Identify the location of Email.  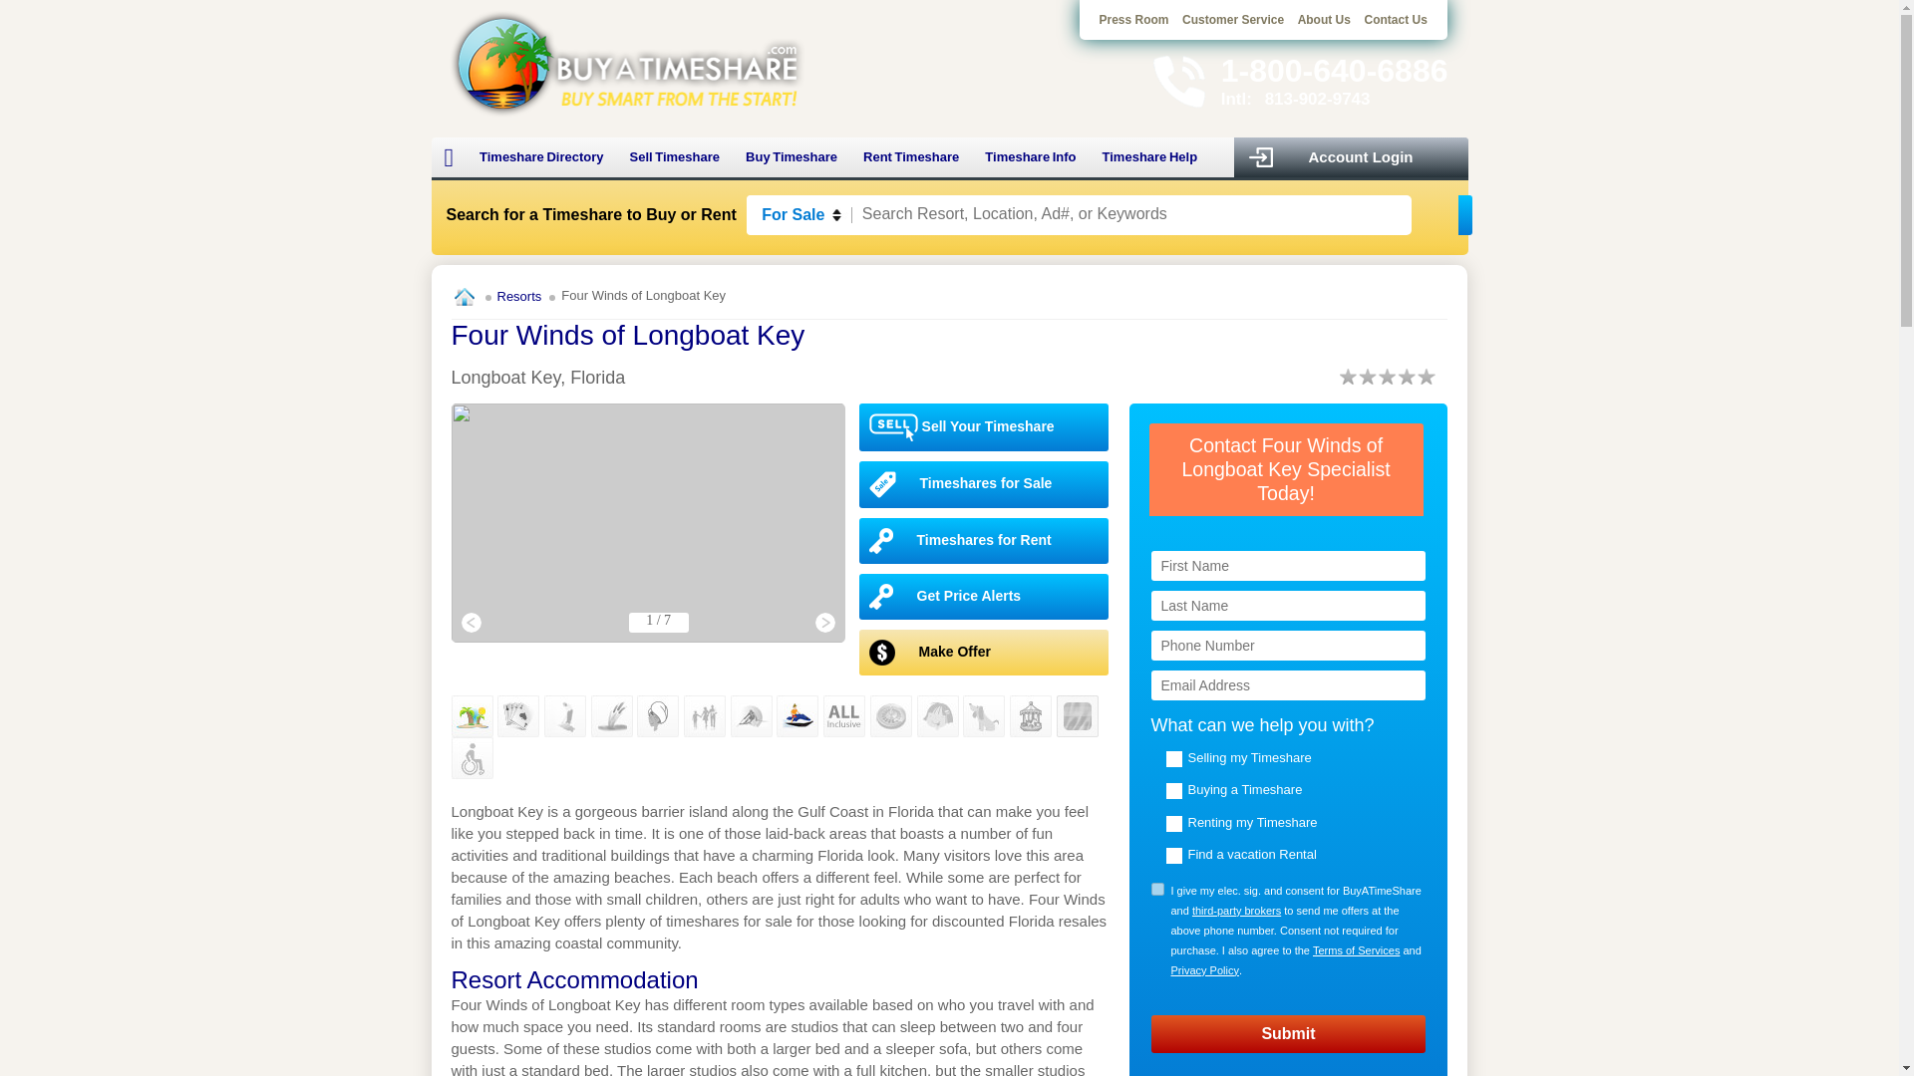
(1288, 685).